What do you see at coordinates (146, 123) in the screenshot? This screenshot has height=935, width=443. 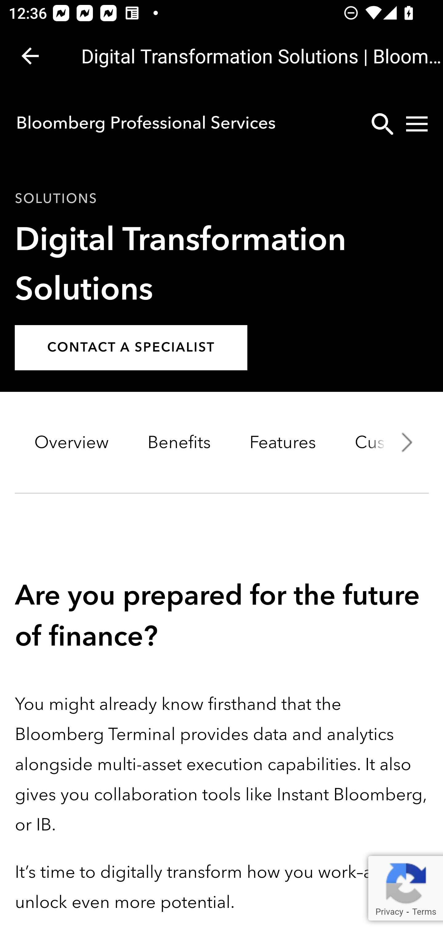 I see `Bloomberg Professional Services` at bounding box center [146, 123].